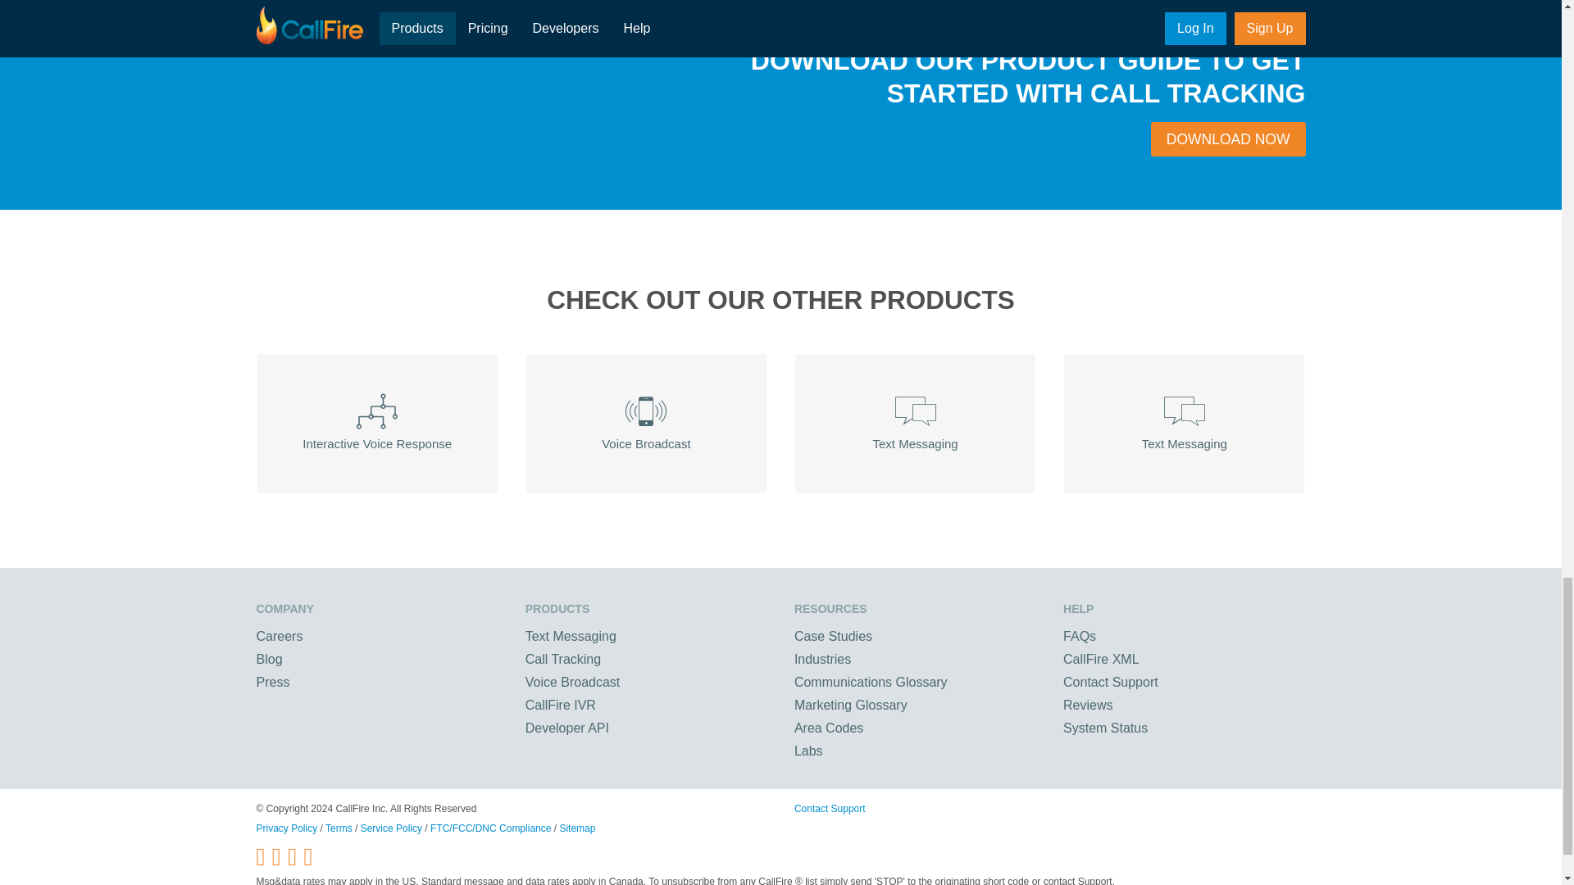 The width and height of the screenshot is (1574, 885). I want to click on Voice Broadcast, so click(572, 681).